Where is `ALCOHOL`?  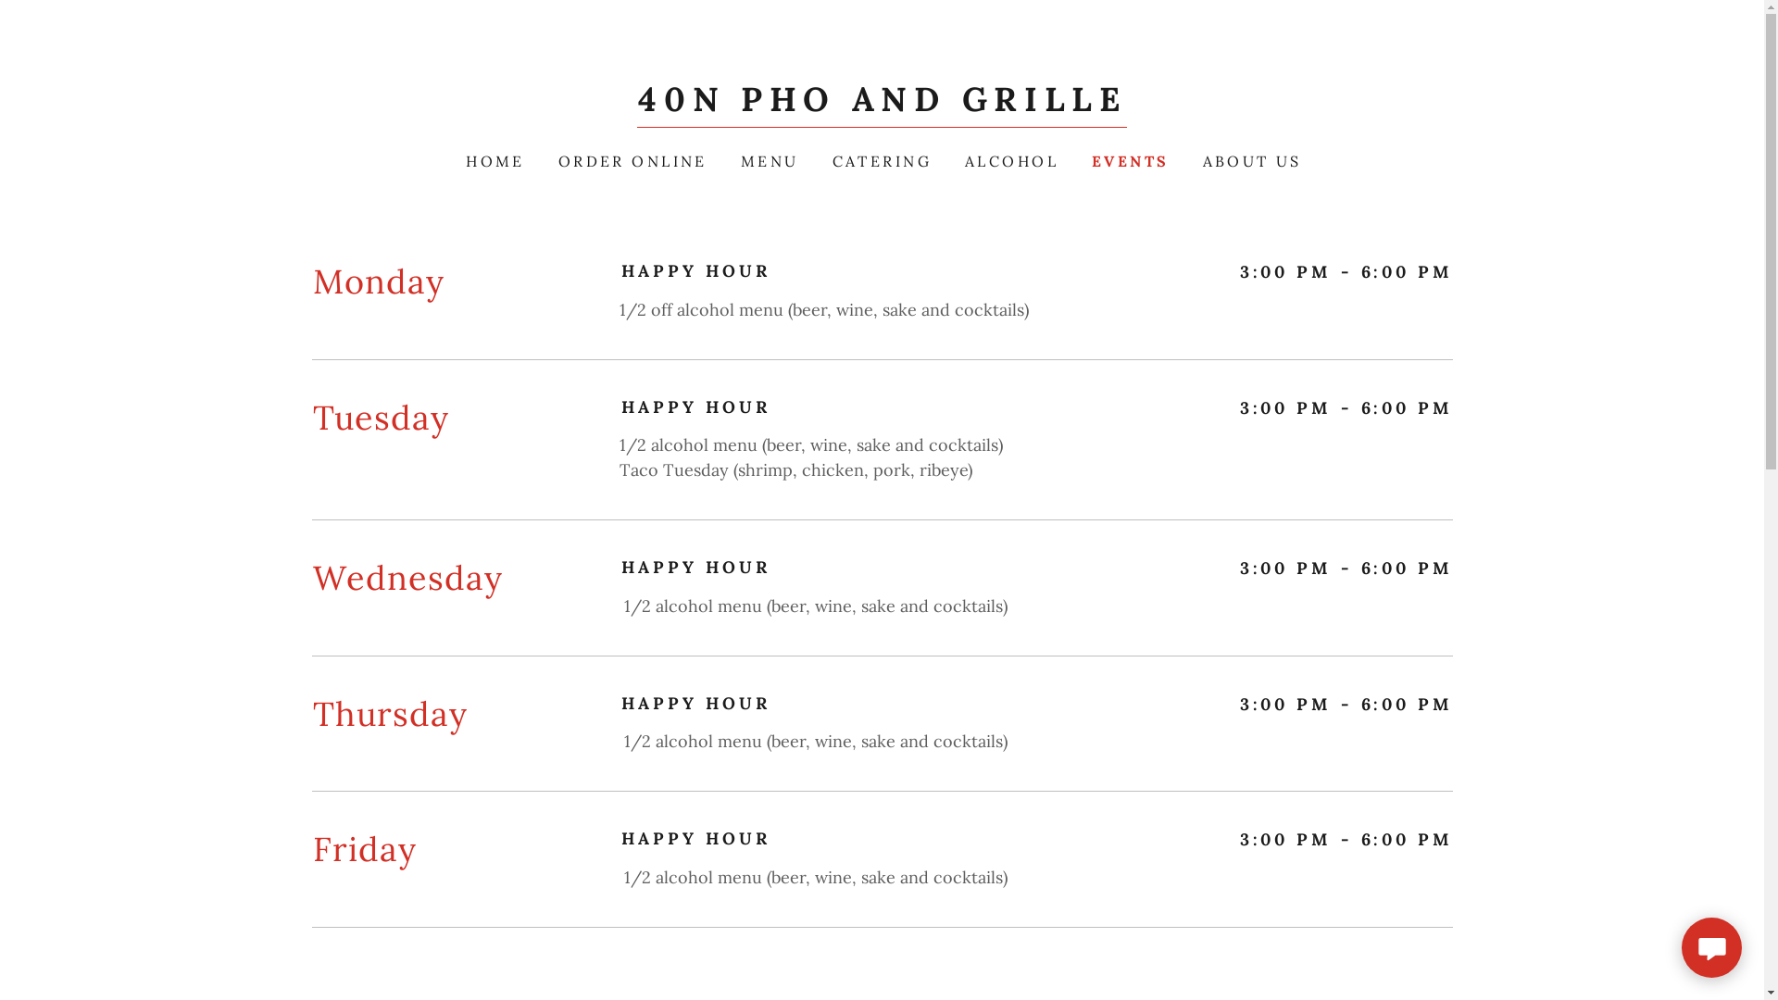 ALCOHOL is located at coordinates (1009, 161).